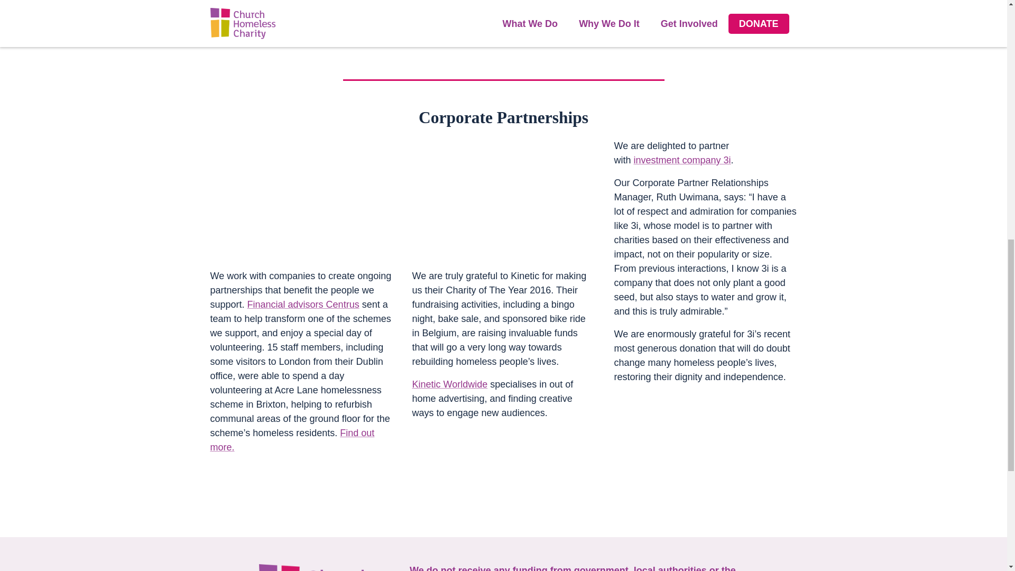 The width and height of the screenshot is (1015, 571). Describe the element at coordinates (292, 440) in the screenshot. I see `Find out more.` at that location.